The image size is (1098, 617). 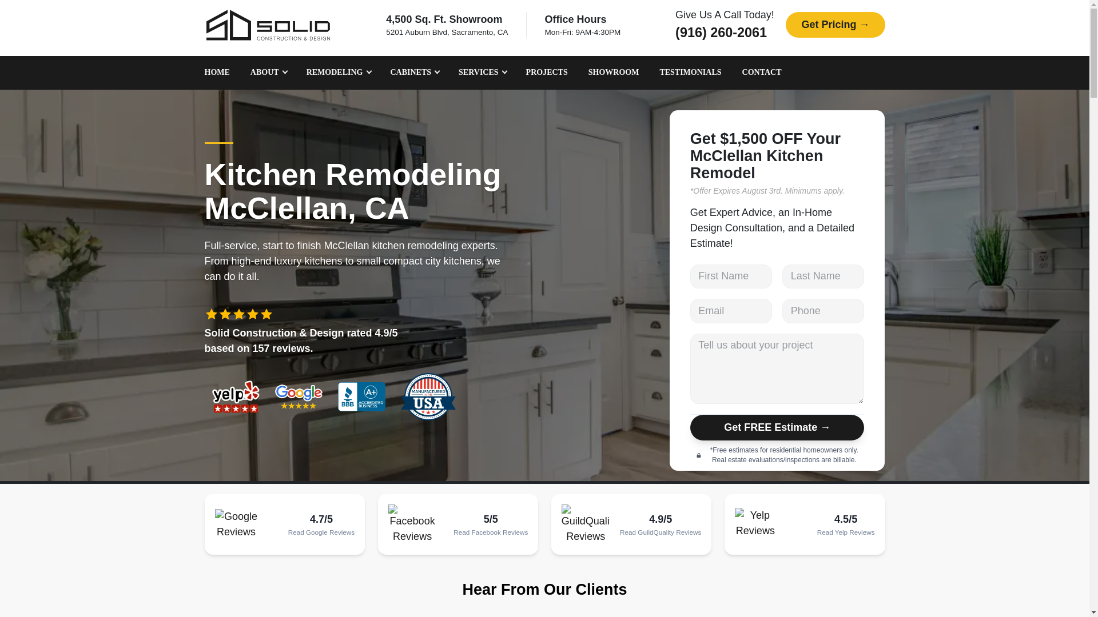 I want to click on Remodeling, so click(x=338, y=73).